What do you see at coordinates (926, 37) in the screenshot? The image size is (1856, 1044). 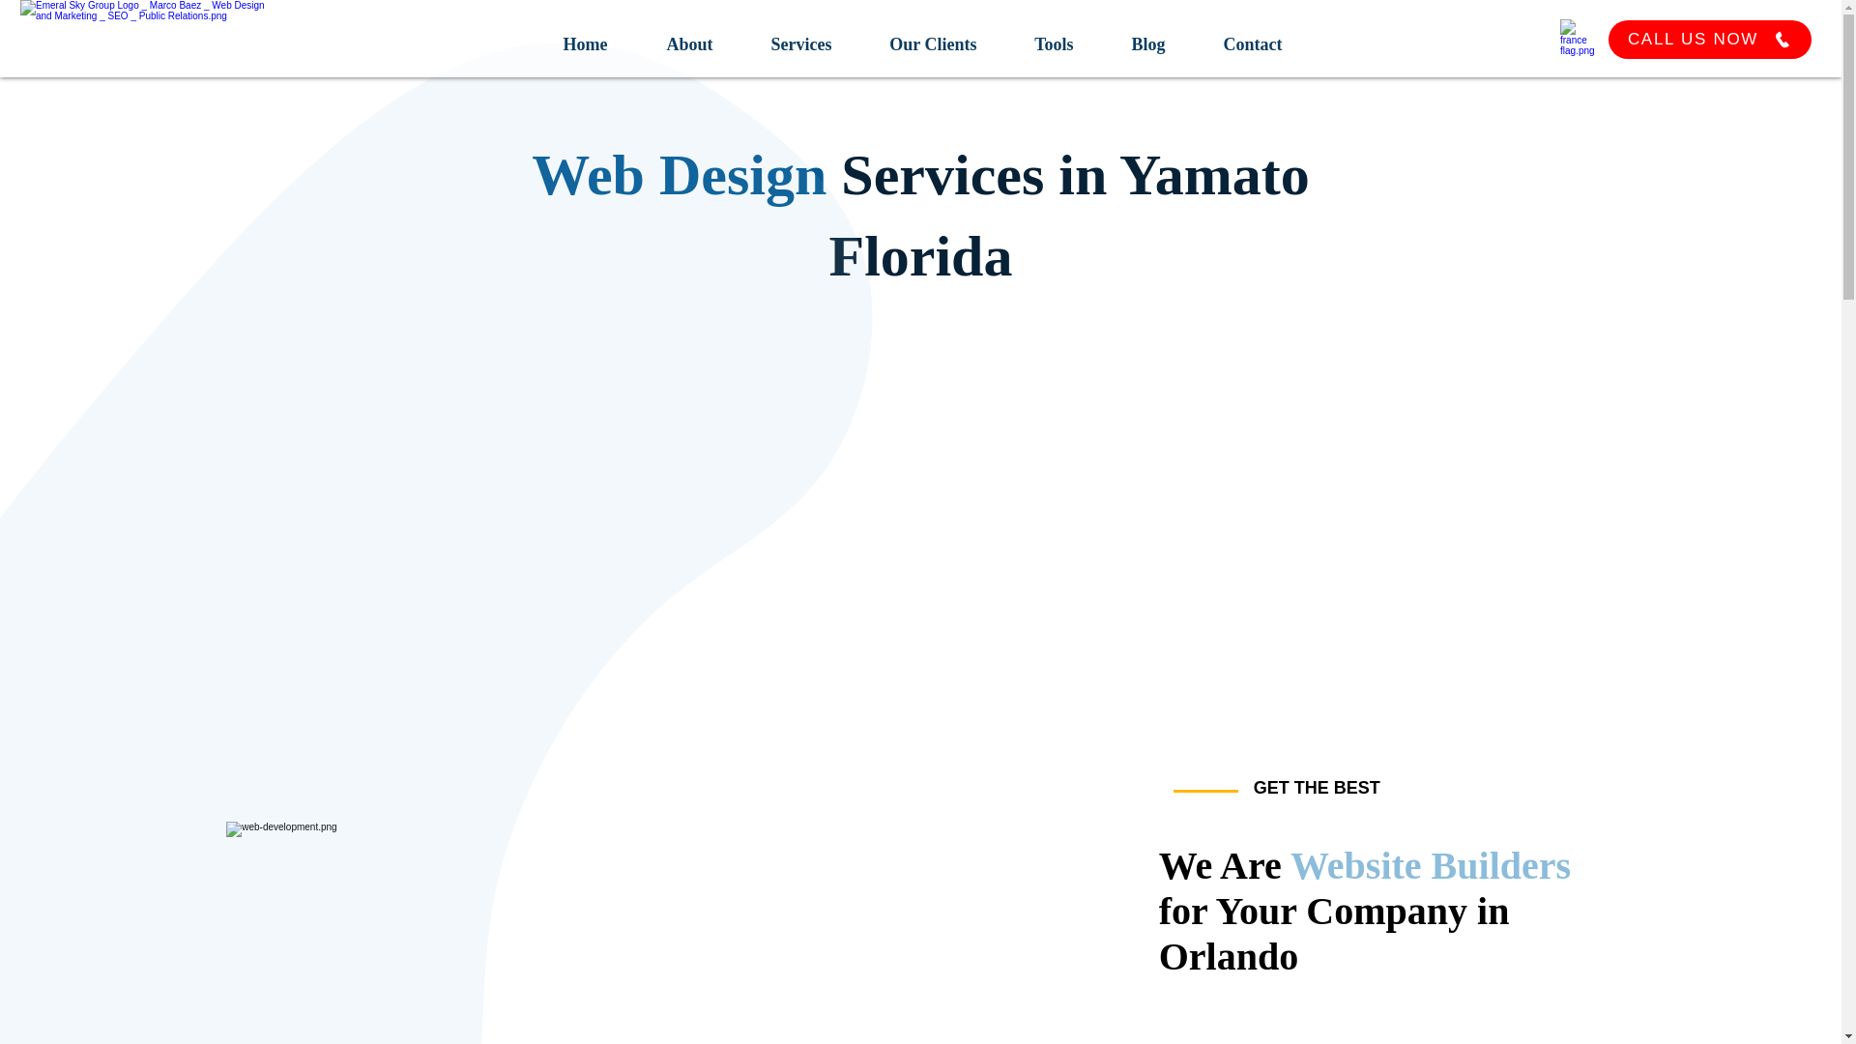 I see `Our Clients` at bounding box center [926, 37].